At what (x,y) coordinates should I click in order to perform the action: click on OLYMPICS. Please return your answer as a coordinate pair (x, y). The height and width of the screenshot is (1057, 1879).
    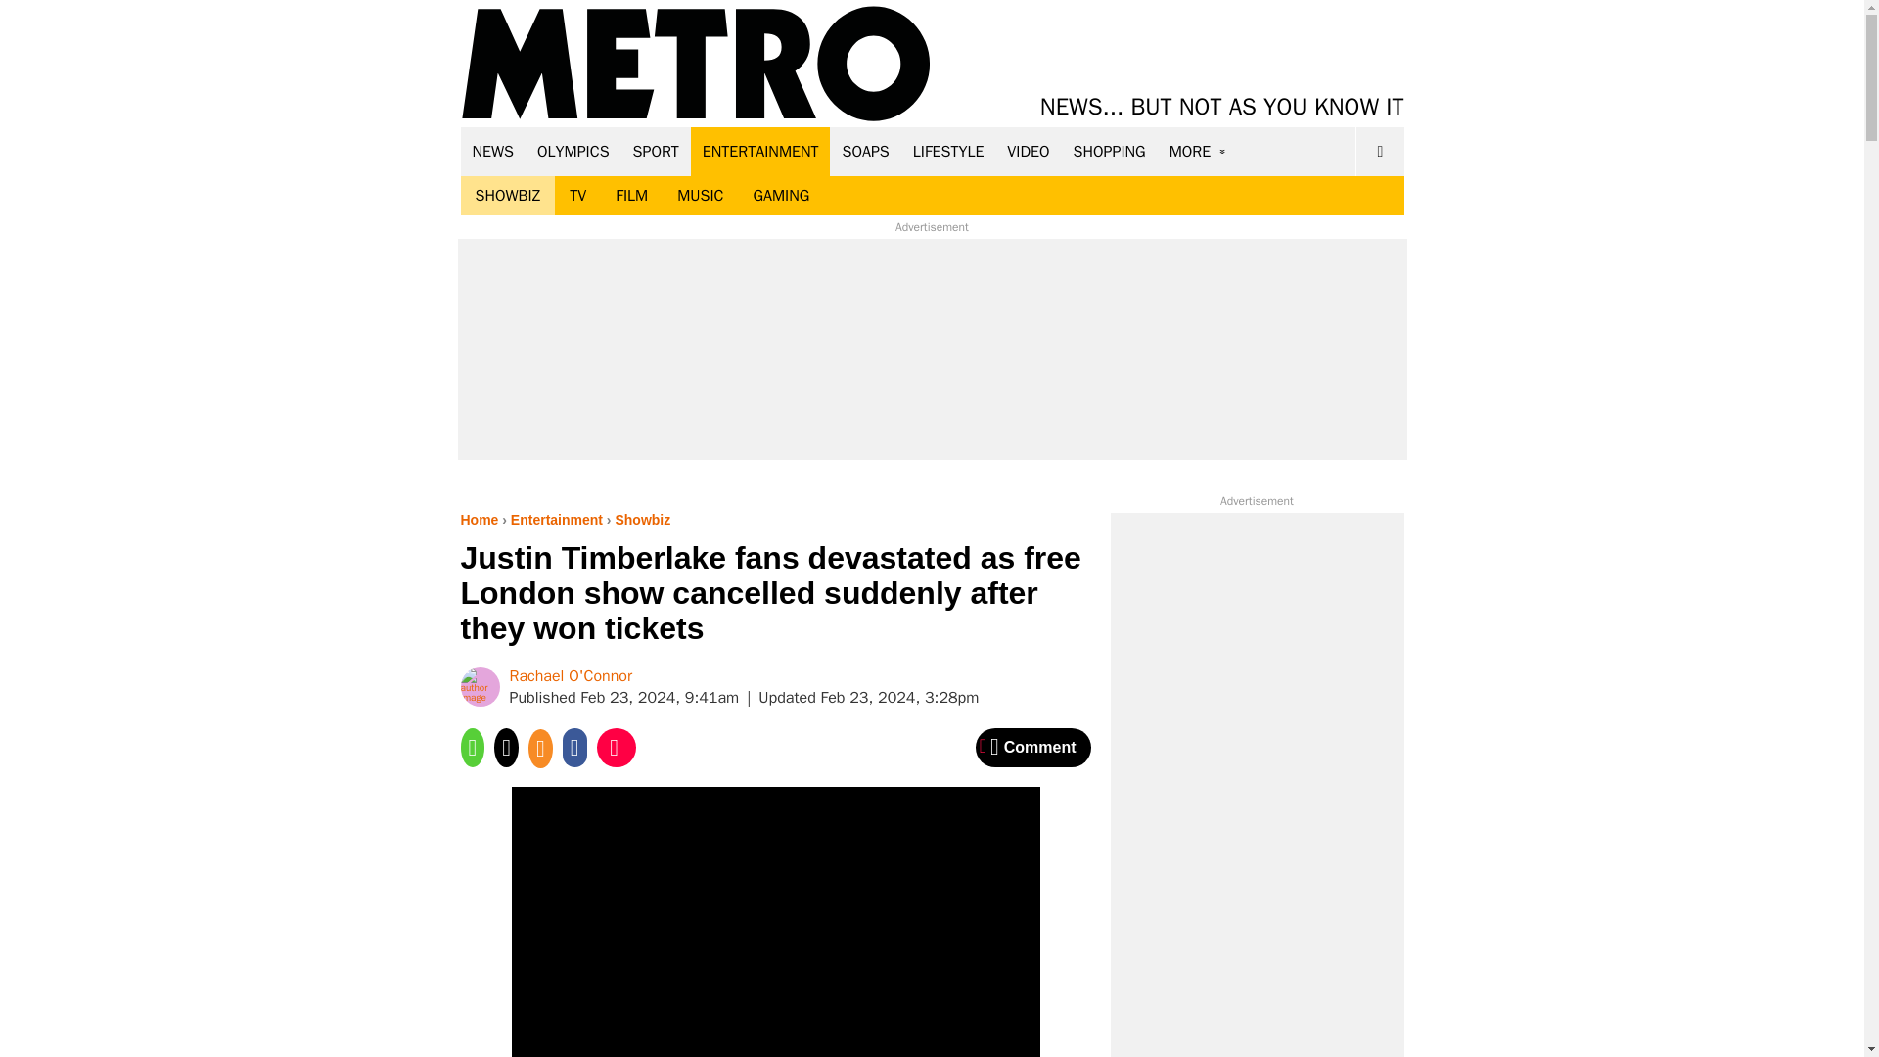
    Looking at the image, I should click on (573, 151).